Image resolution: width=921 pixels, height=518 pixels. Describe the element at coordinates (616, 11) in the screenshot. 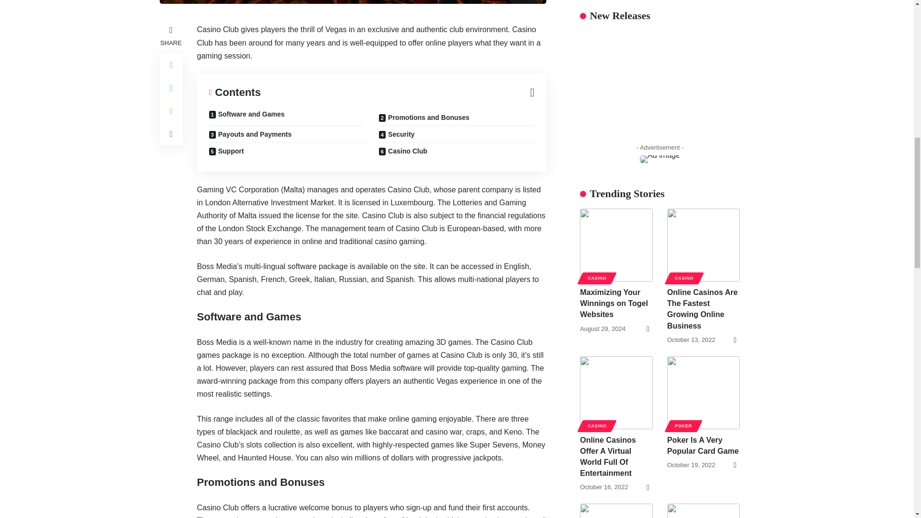

I see `Maximizing Your Winnings on Togel Websites` at that location.